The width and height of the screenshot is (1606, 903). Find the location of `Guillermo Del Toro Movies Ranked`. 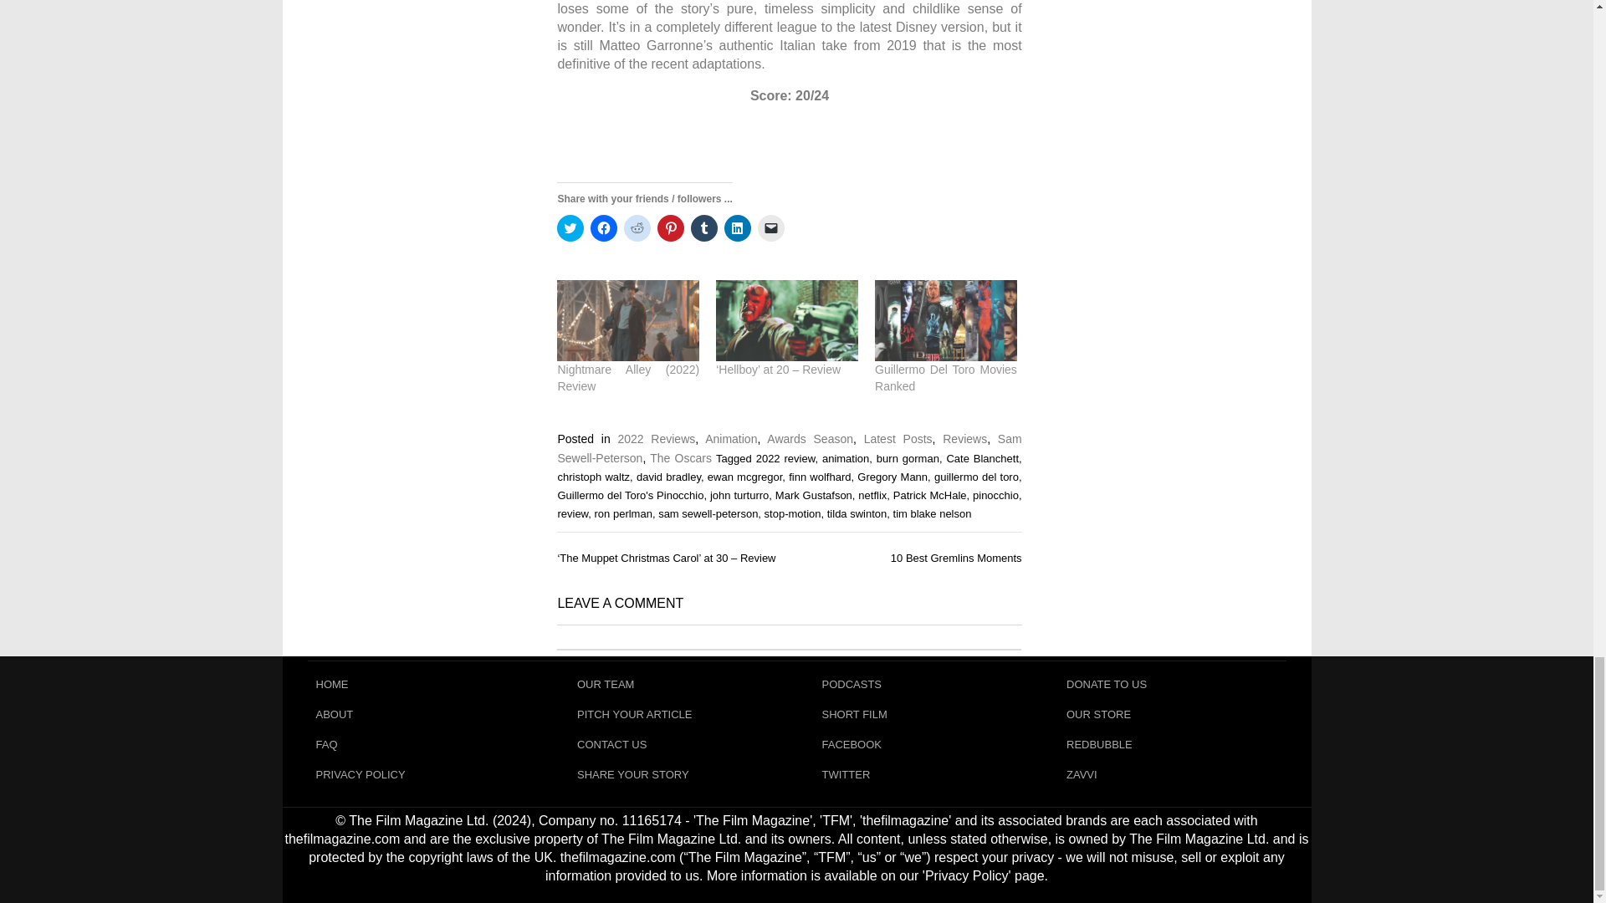

Guillermo Del Toro Movies Ranked is located at coordinates (945, 320).